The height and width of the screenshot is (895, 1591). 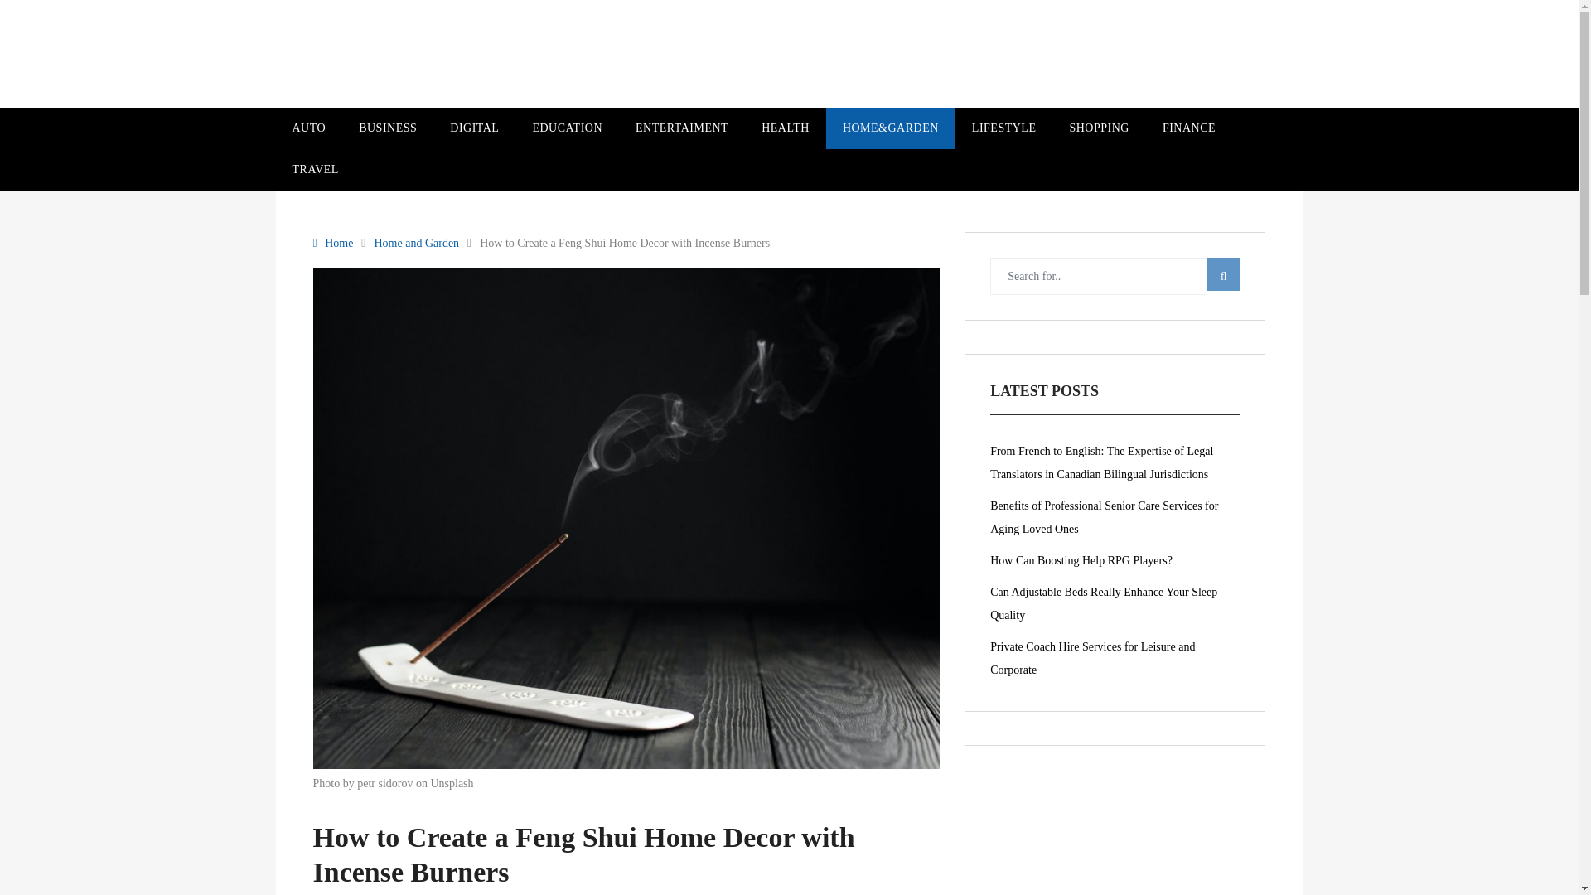 What do you see at coordinates (421, 243) in the screenshot?
I see `Home and Garden` at bounding box center [421, 243].